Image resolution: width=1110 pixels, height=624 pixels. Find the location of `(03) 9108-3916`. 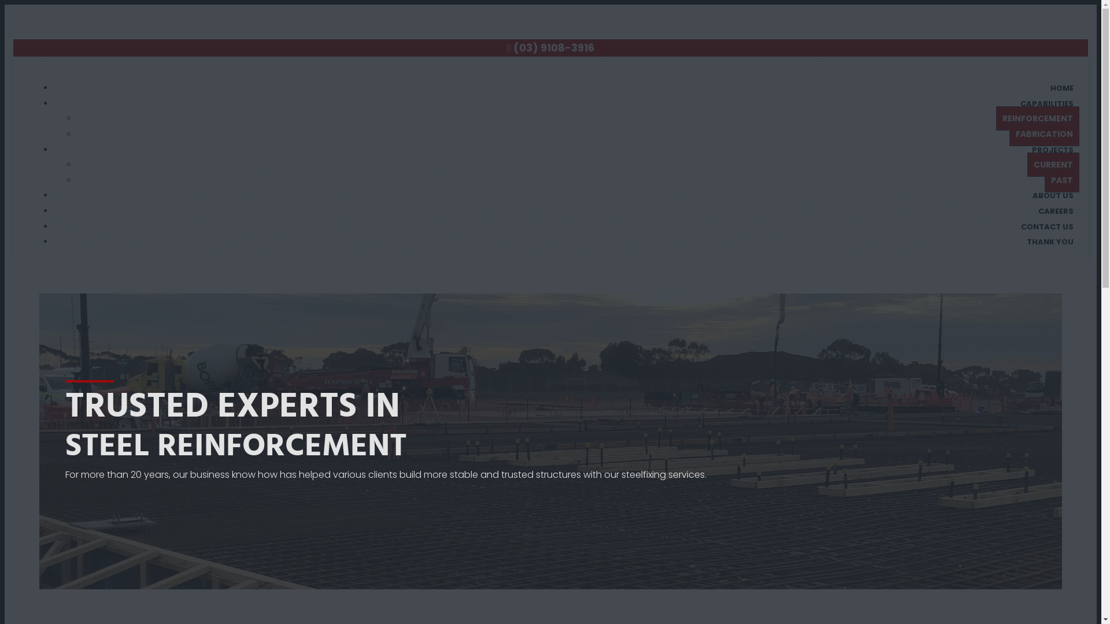

(03) 9108-3916 is located at coordinates (554, 47).